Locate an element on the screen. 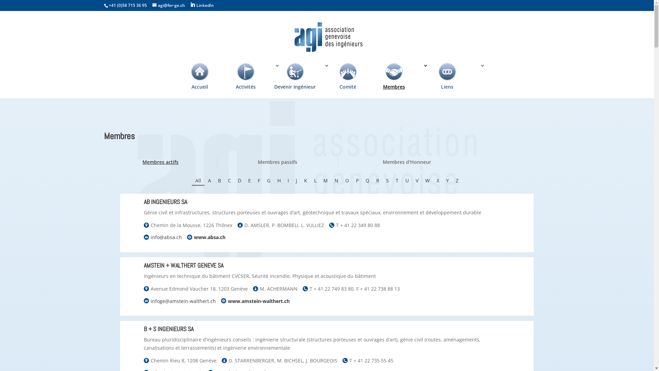 The width and height of the screenshot is (659, 371). Y is located at coordinates (448, 181).